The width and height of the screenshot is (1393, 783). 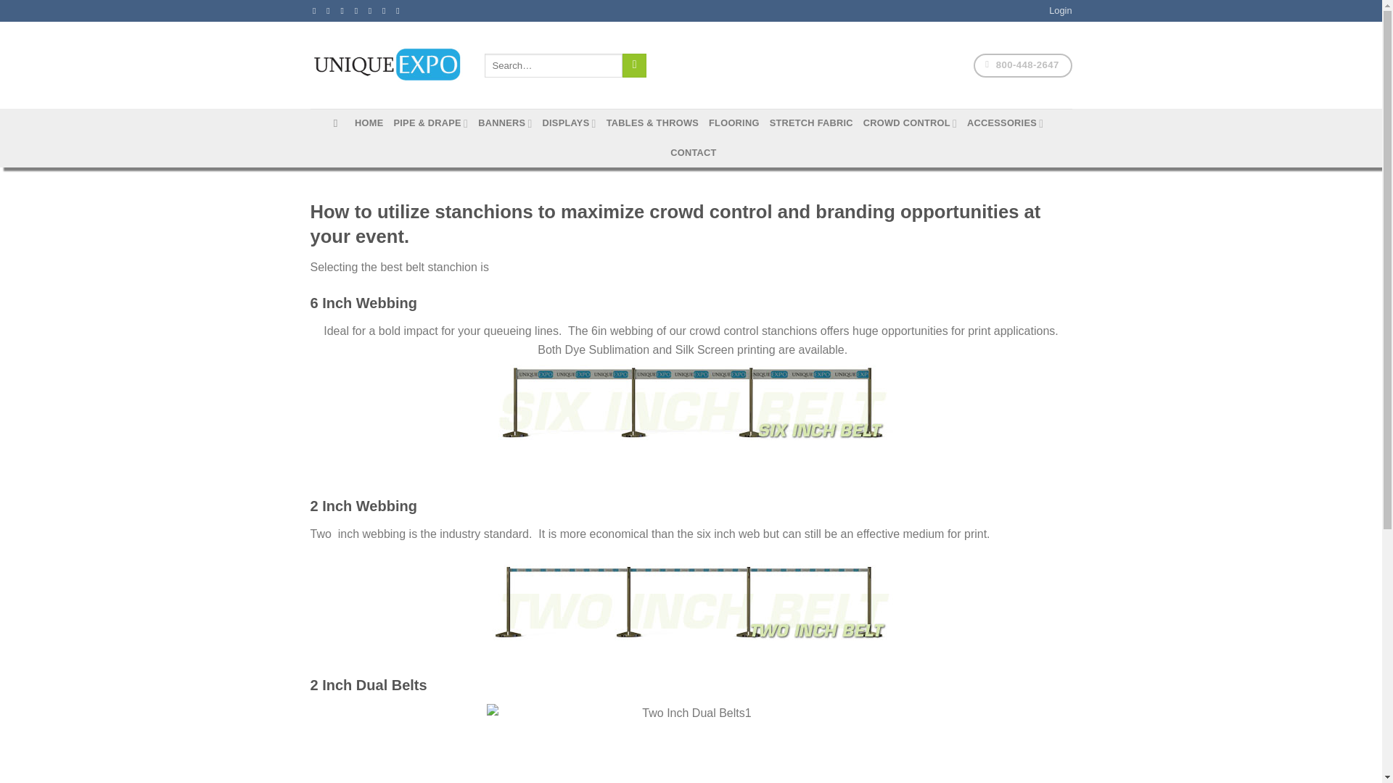 I want to click on Two-Inch-Belt, so click(x=691, y=602).